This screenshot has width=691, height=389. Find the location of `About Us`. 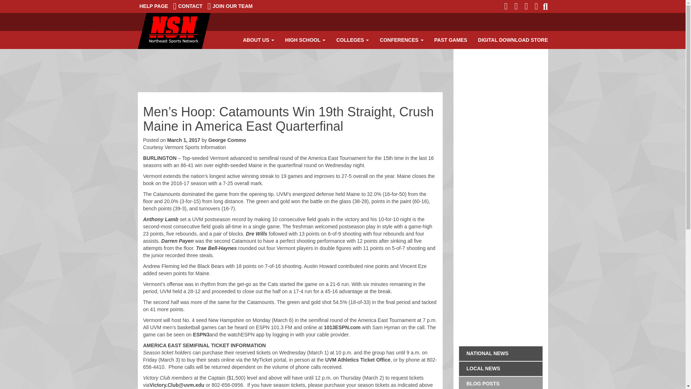

About Us is located at coordinates (258, 40).